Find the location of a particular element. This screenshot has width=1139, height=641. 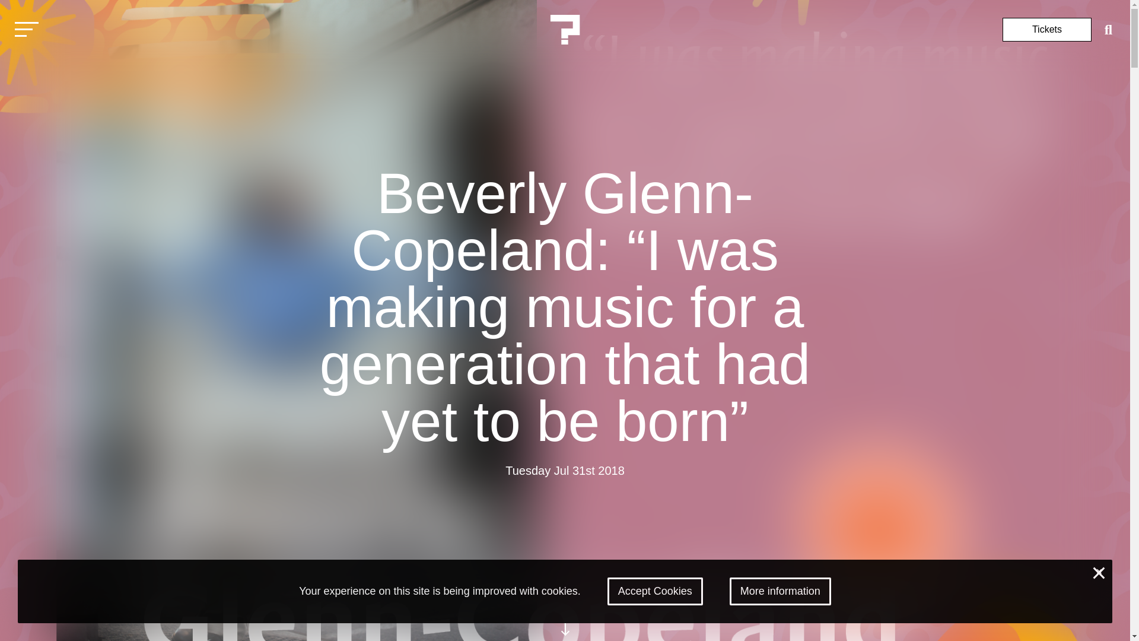

Tickets is located at coordinates (1046, 30).